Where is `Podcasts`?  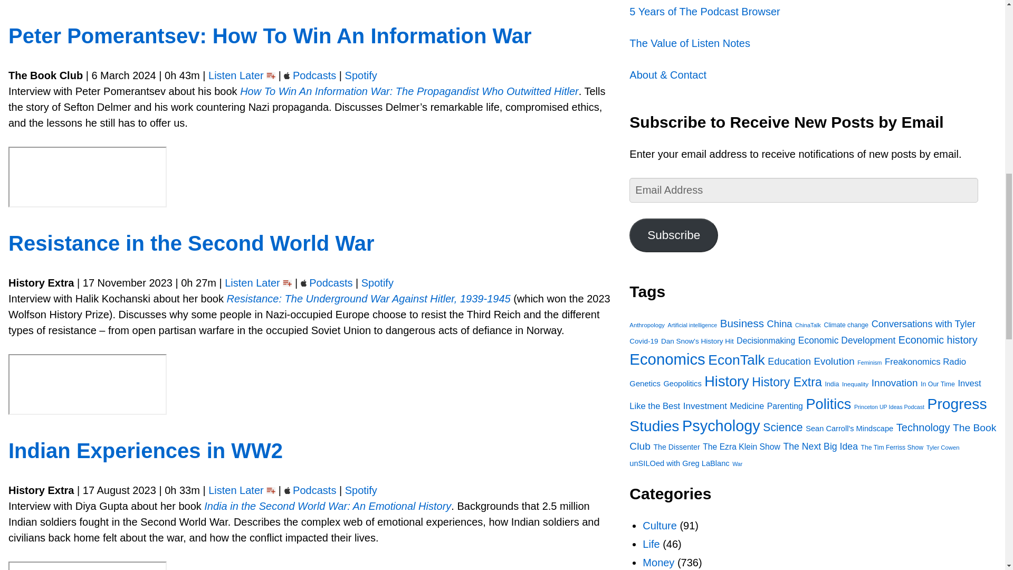
Podcasts is located at coordinates (314, 490).